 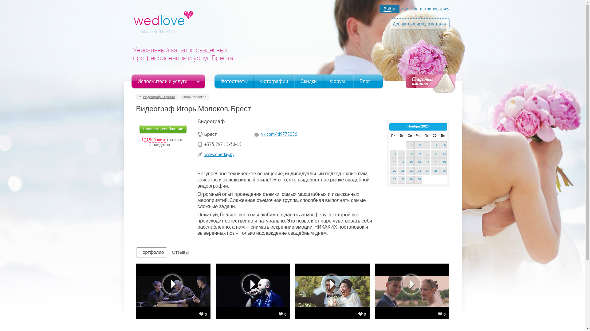 I want to click on 28, so click(x=401, y=180).